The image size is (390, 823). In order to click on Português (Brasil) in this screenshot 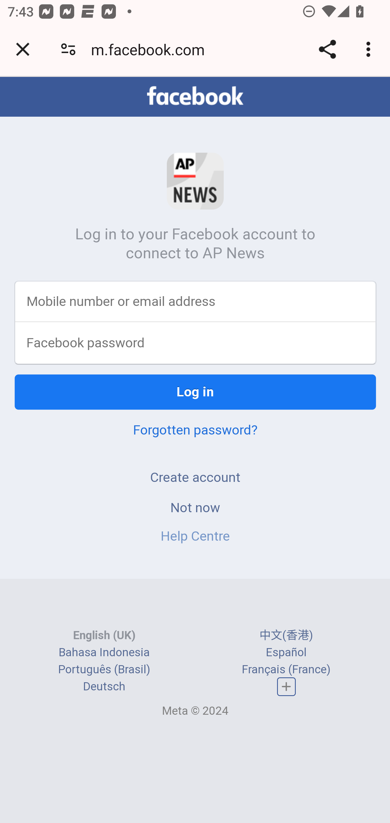, I will do `click(104, 670)`.